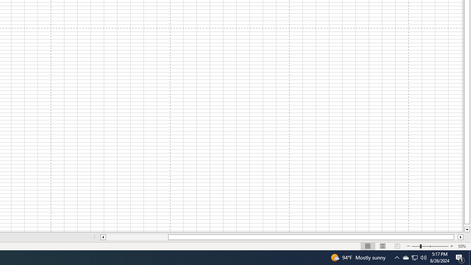 The height and width of the screenshot is (265, 471). I want to click on Line down, so click(467, 230).